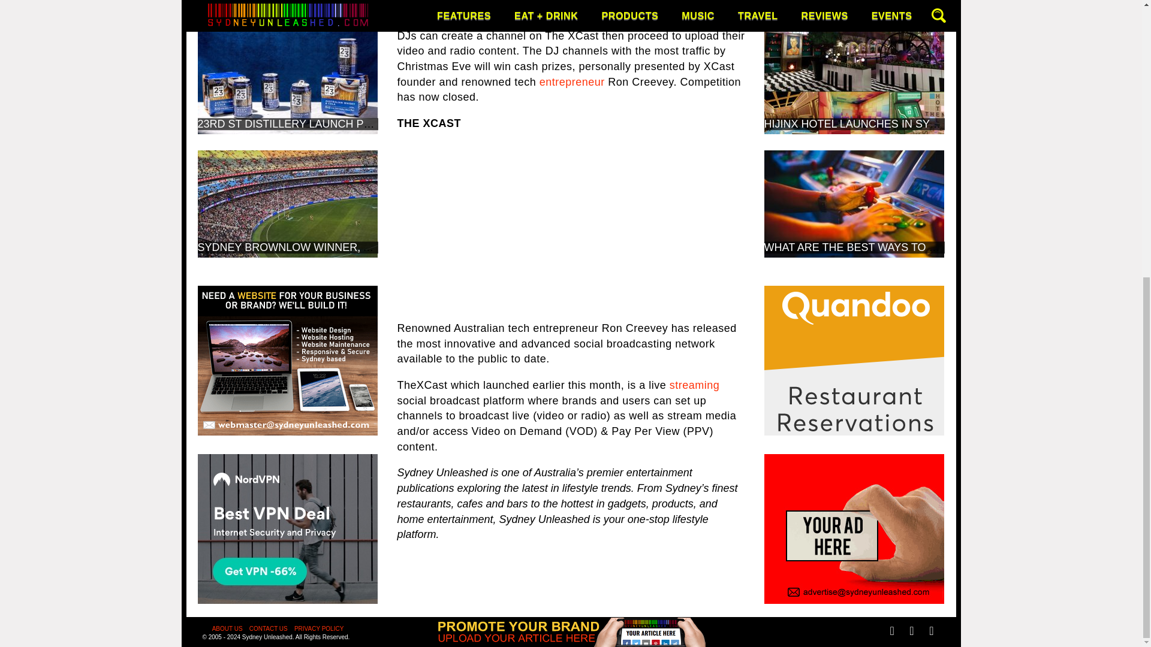 Image resolution: width=1151 pixels, height=647 pixels. Describe the element at coordinates (572, 81) in the screenshot. I see `entrepreneur` at that location.